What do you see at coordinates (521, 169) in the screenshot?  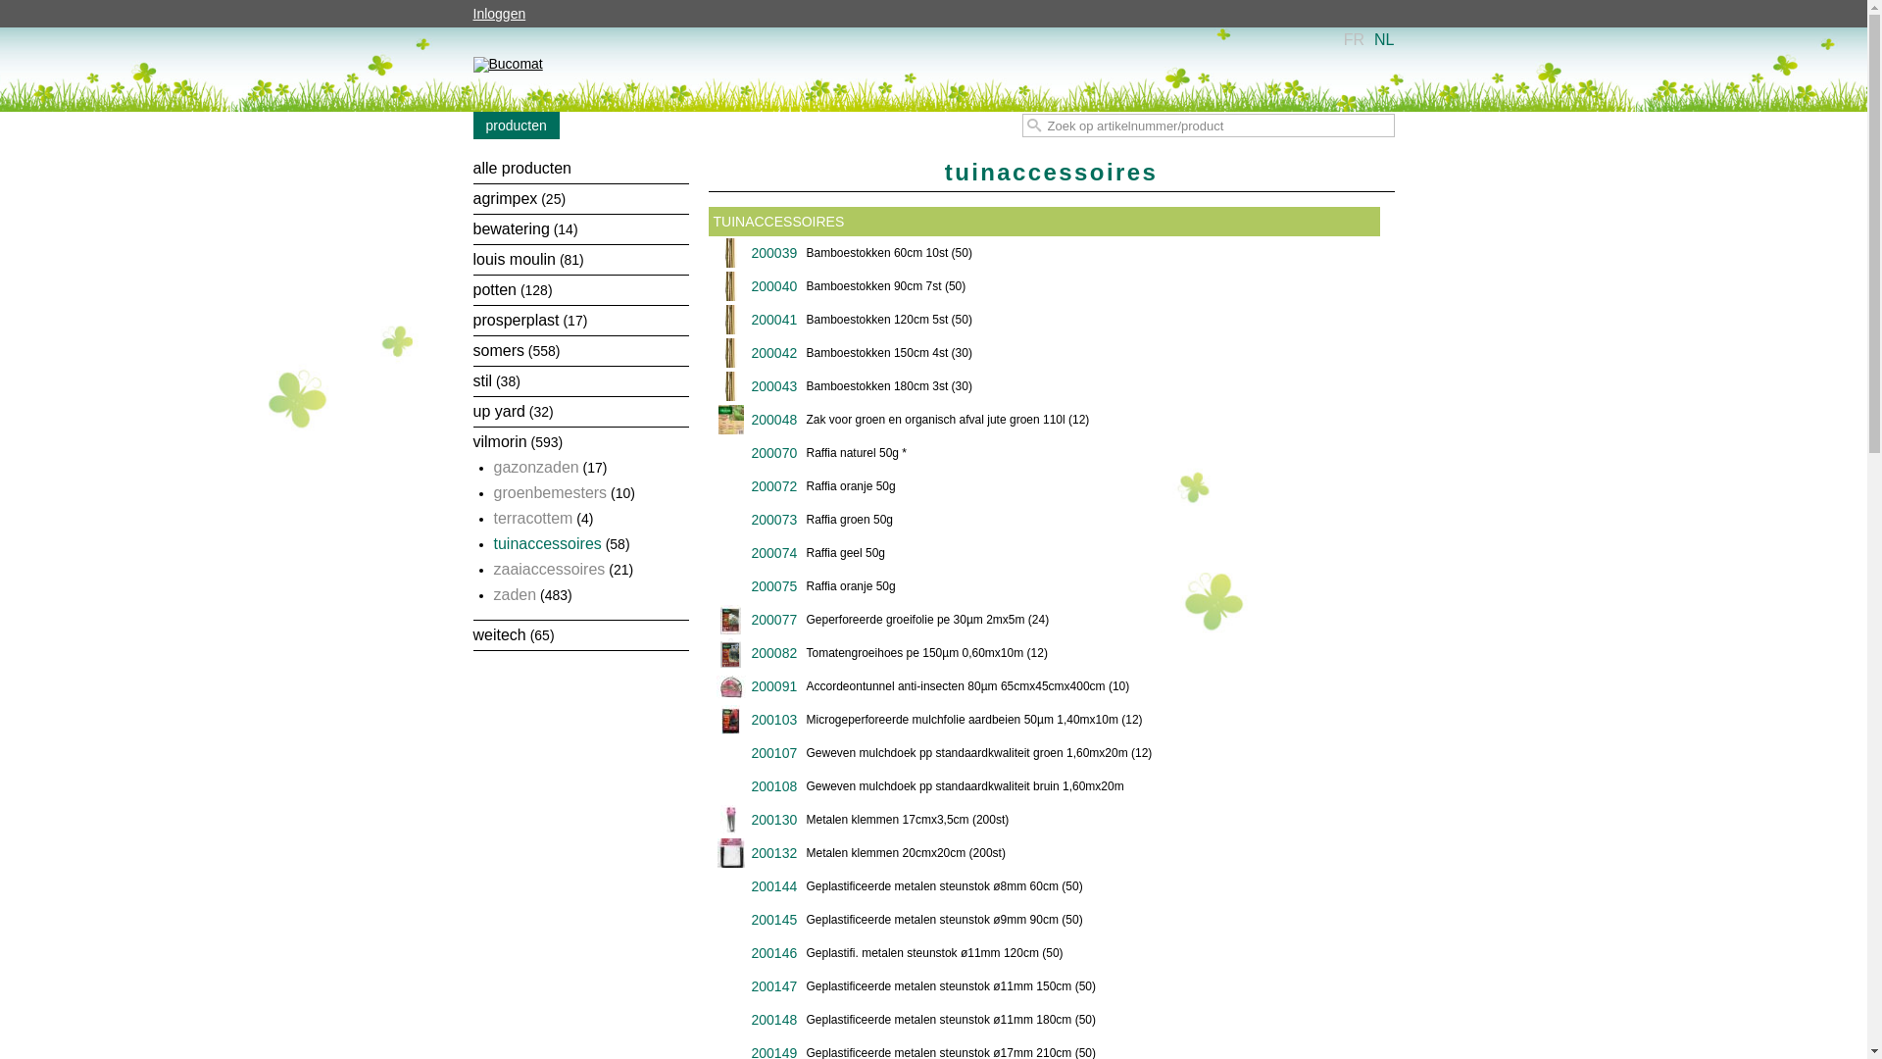 I see `alle producten` at bounding box center [521, 169].